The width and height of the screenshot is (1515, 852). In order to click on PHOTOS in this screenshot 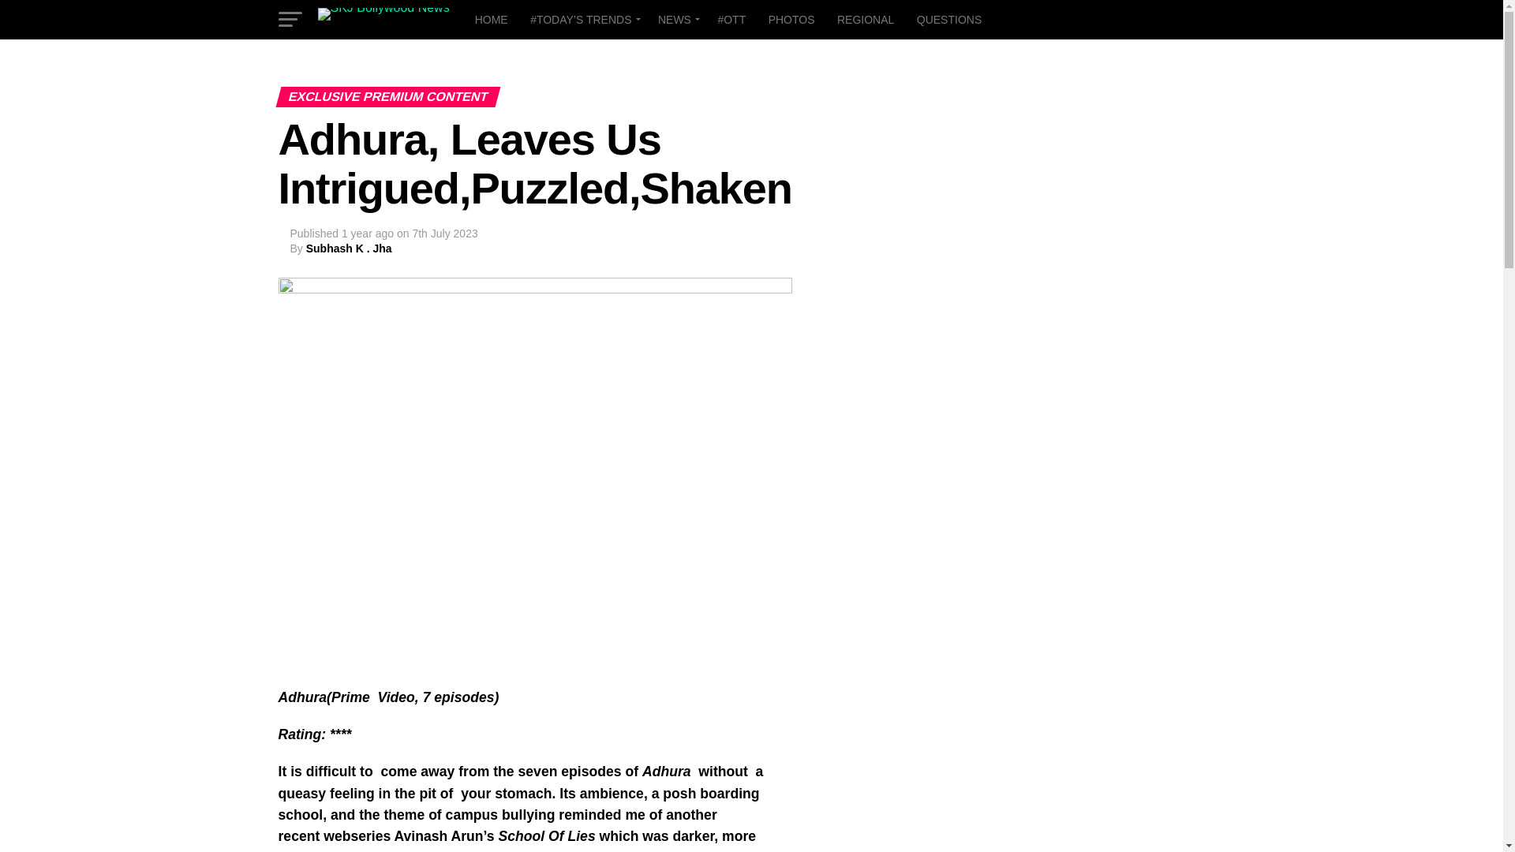, I will do `click(791, 19)`.